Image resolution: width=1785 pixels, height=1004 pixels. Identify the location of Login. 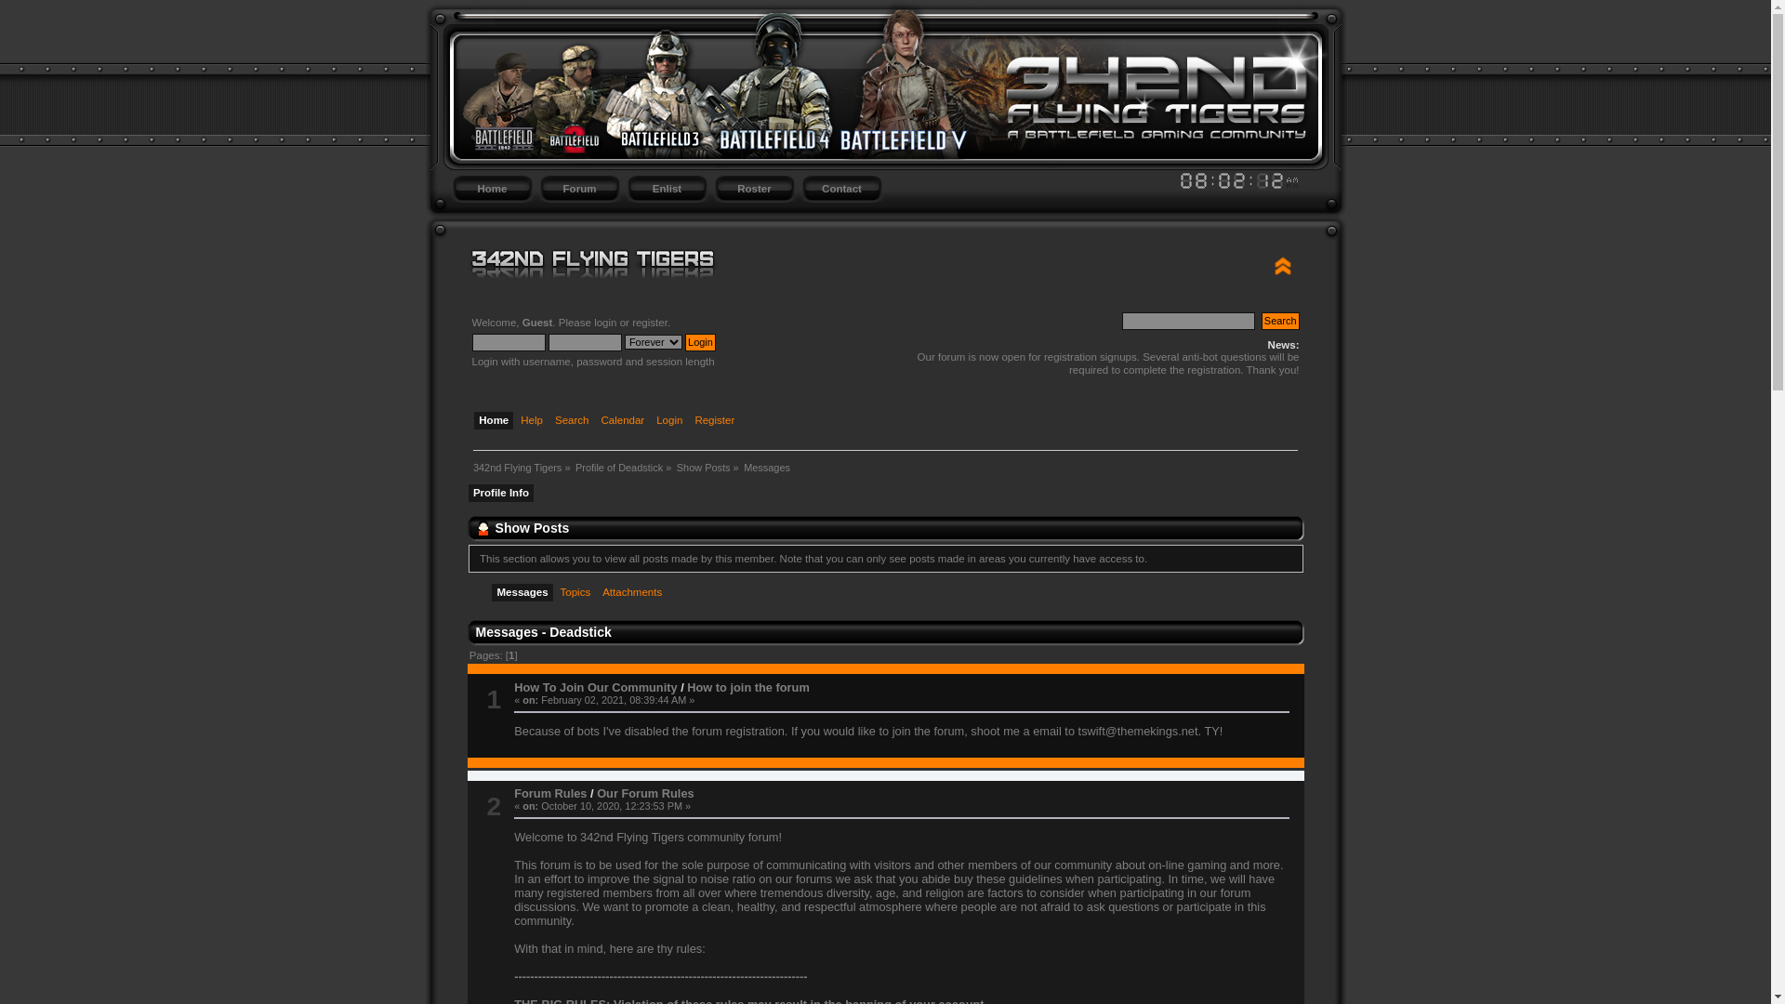
(671, 422).